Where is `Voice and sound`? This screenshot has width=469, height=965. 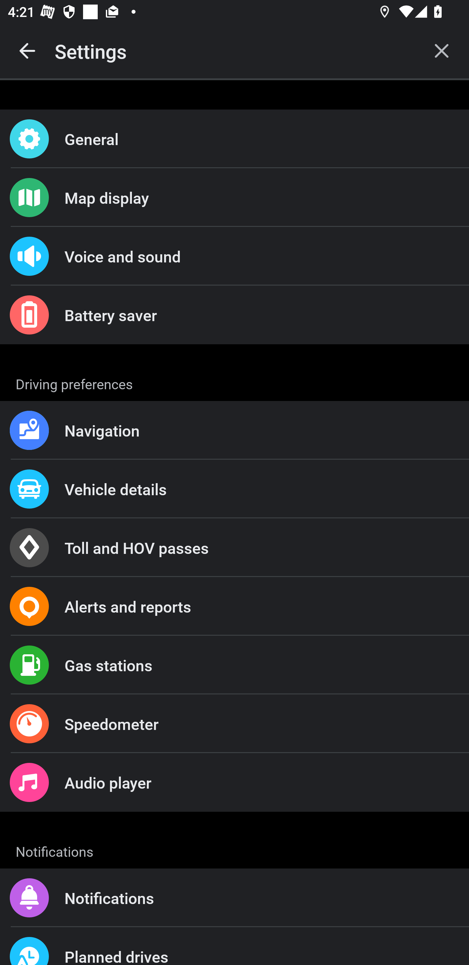 Voice and sound is located at coordinates (234, 256).